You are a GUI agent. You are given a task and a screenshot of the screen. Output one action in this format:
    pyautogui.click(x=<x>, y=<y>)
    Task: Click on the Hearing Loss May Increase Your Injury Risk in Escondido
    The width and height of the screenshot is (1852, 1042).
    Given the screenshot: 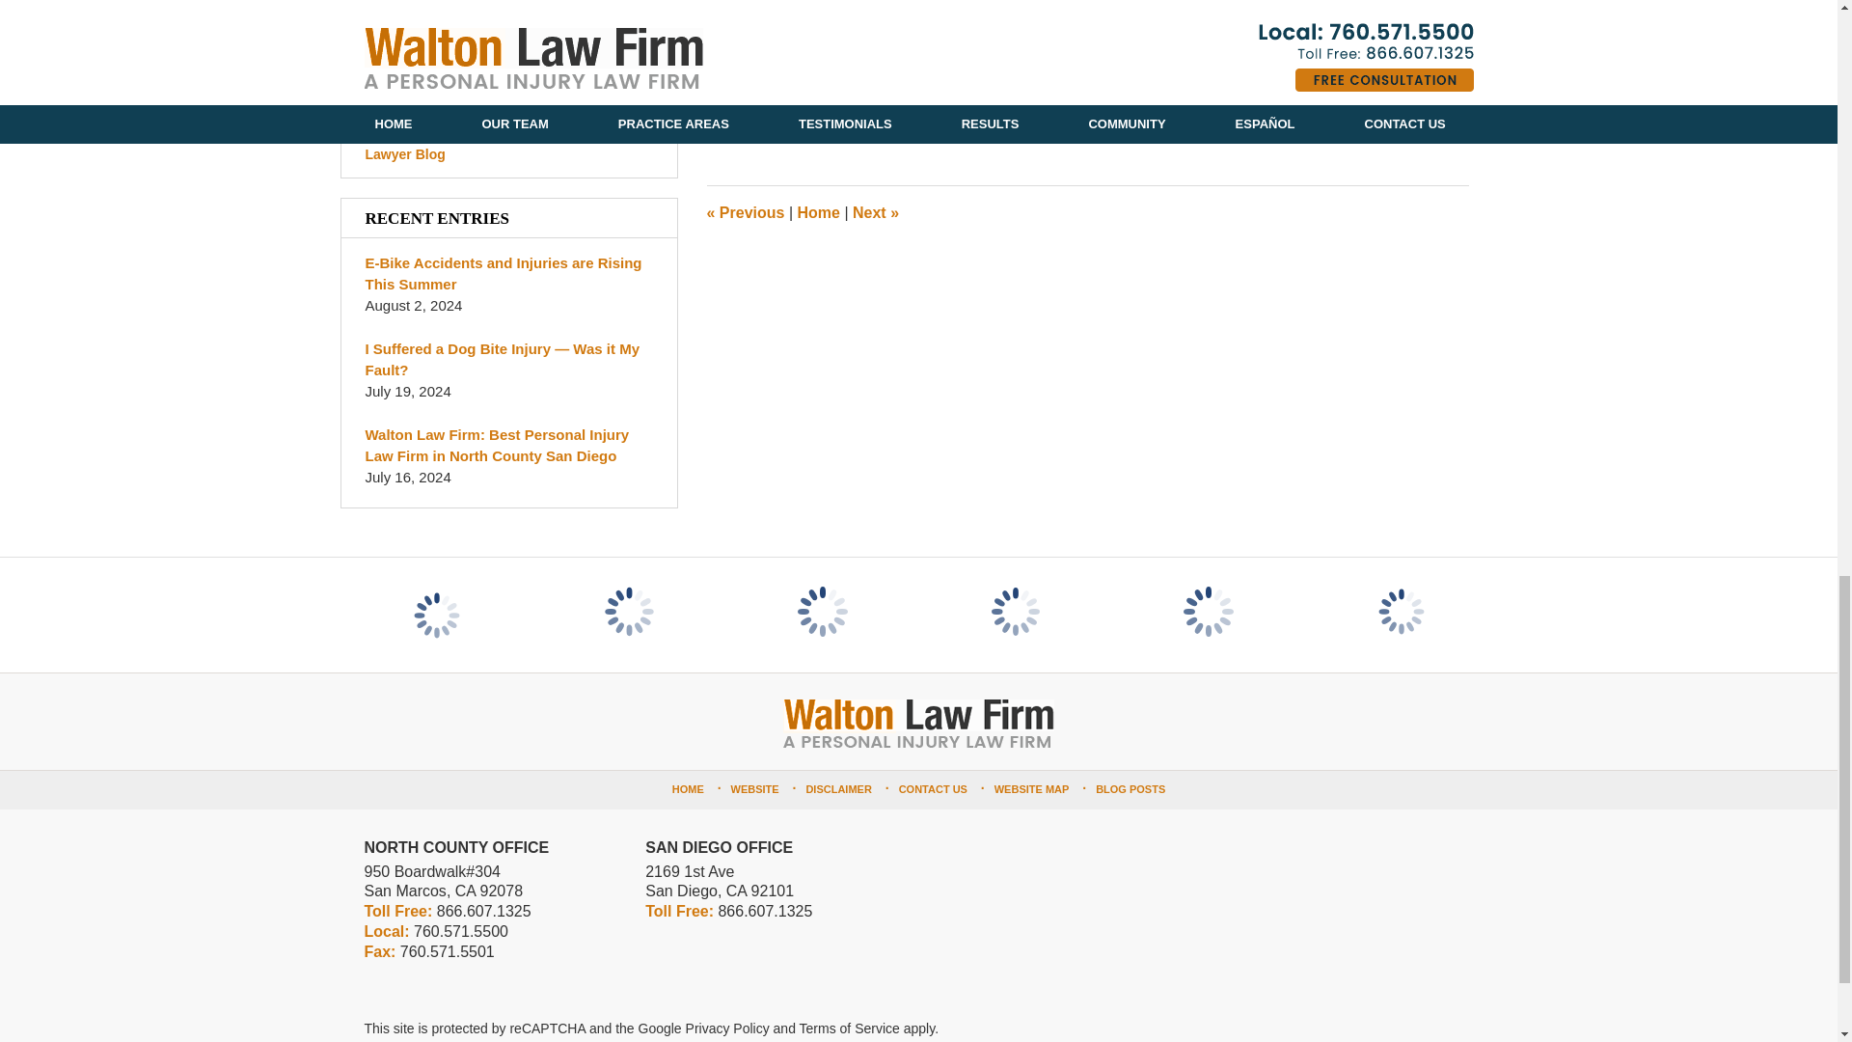 What is the action you would take?
    pyautogui.click(x=875, y=212)
    